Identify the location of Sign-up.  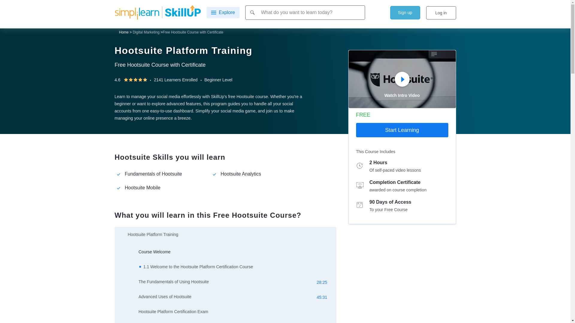
(405, 13).